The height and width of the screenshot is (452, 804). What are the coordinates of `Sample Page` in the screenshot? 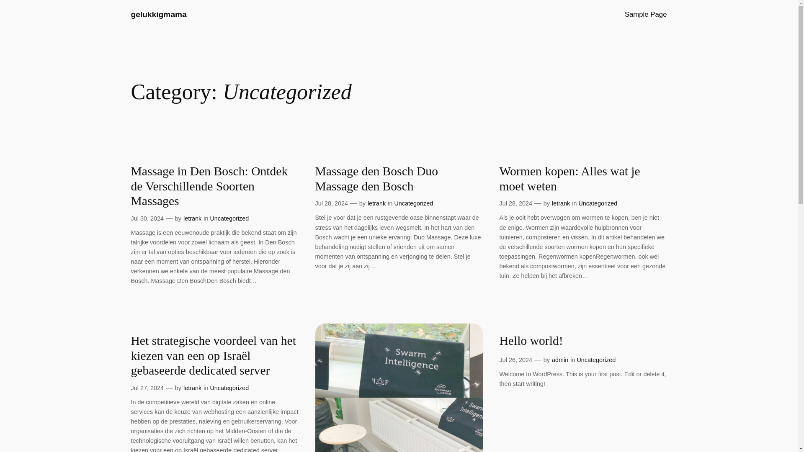 It's located at (646, 14).